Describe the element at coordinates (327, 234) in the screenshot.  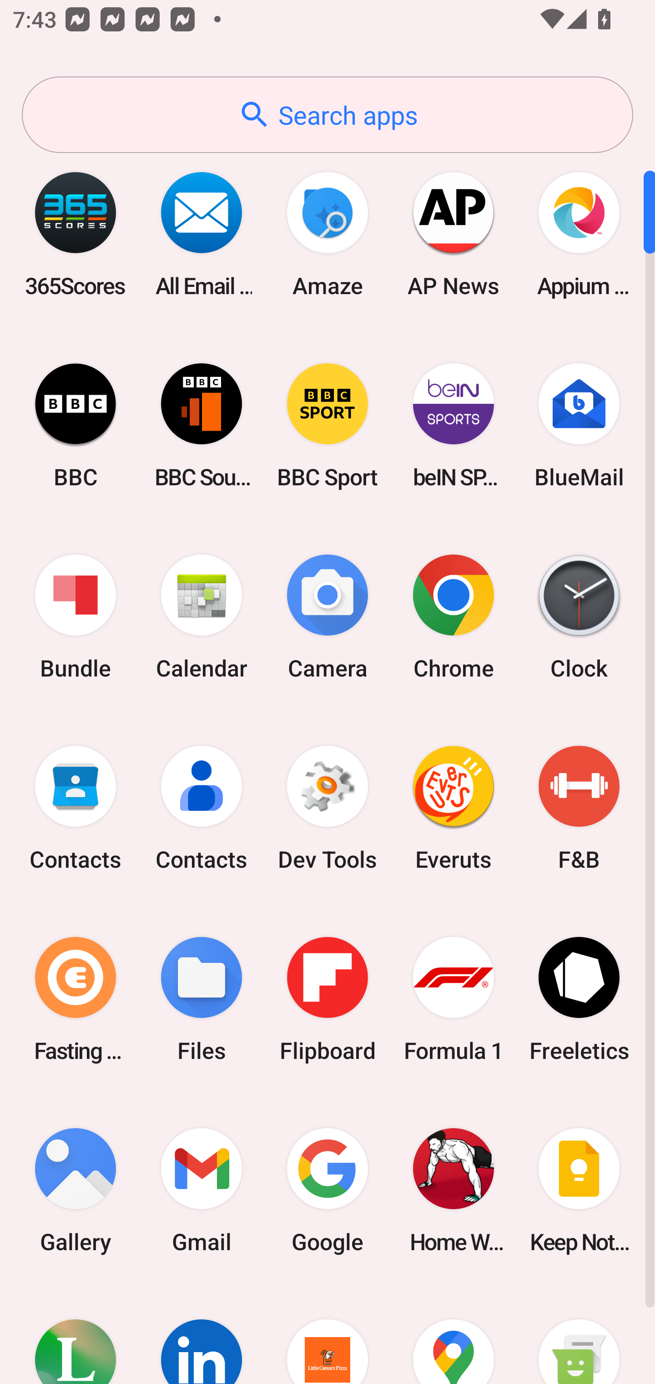
I see `Amaze` at that location.